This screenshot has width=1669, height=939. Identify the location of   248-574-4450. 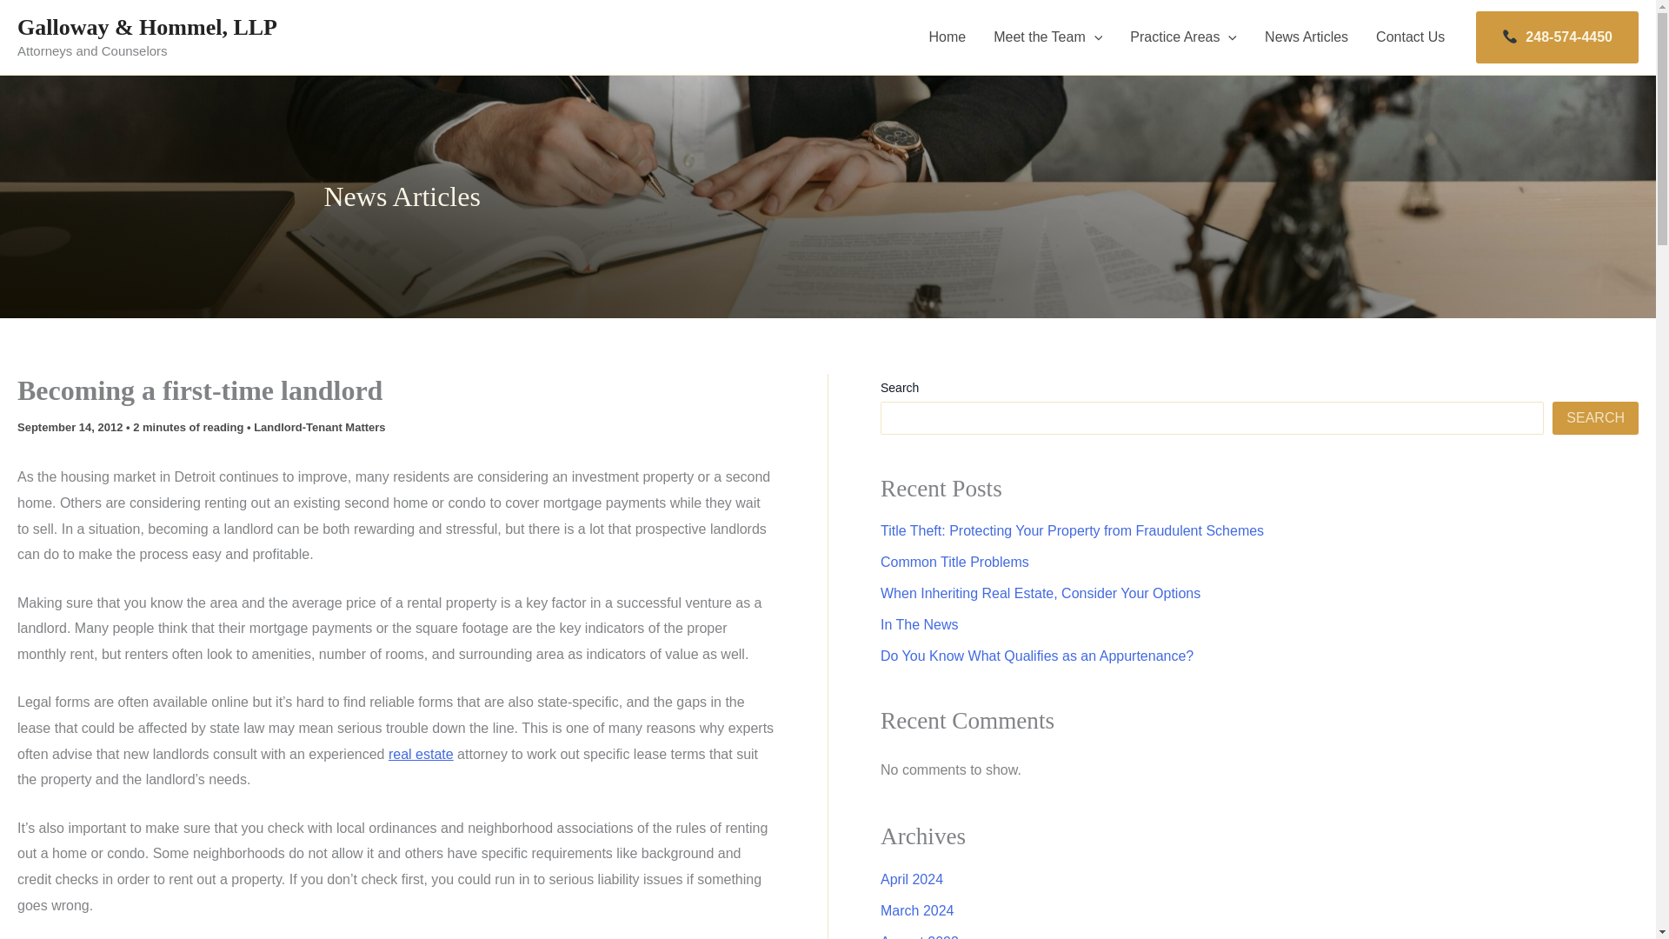
(1557, 37).